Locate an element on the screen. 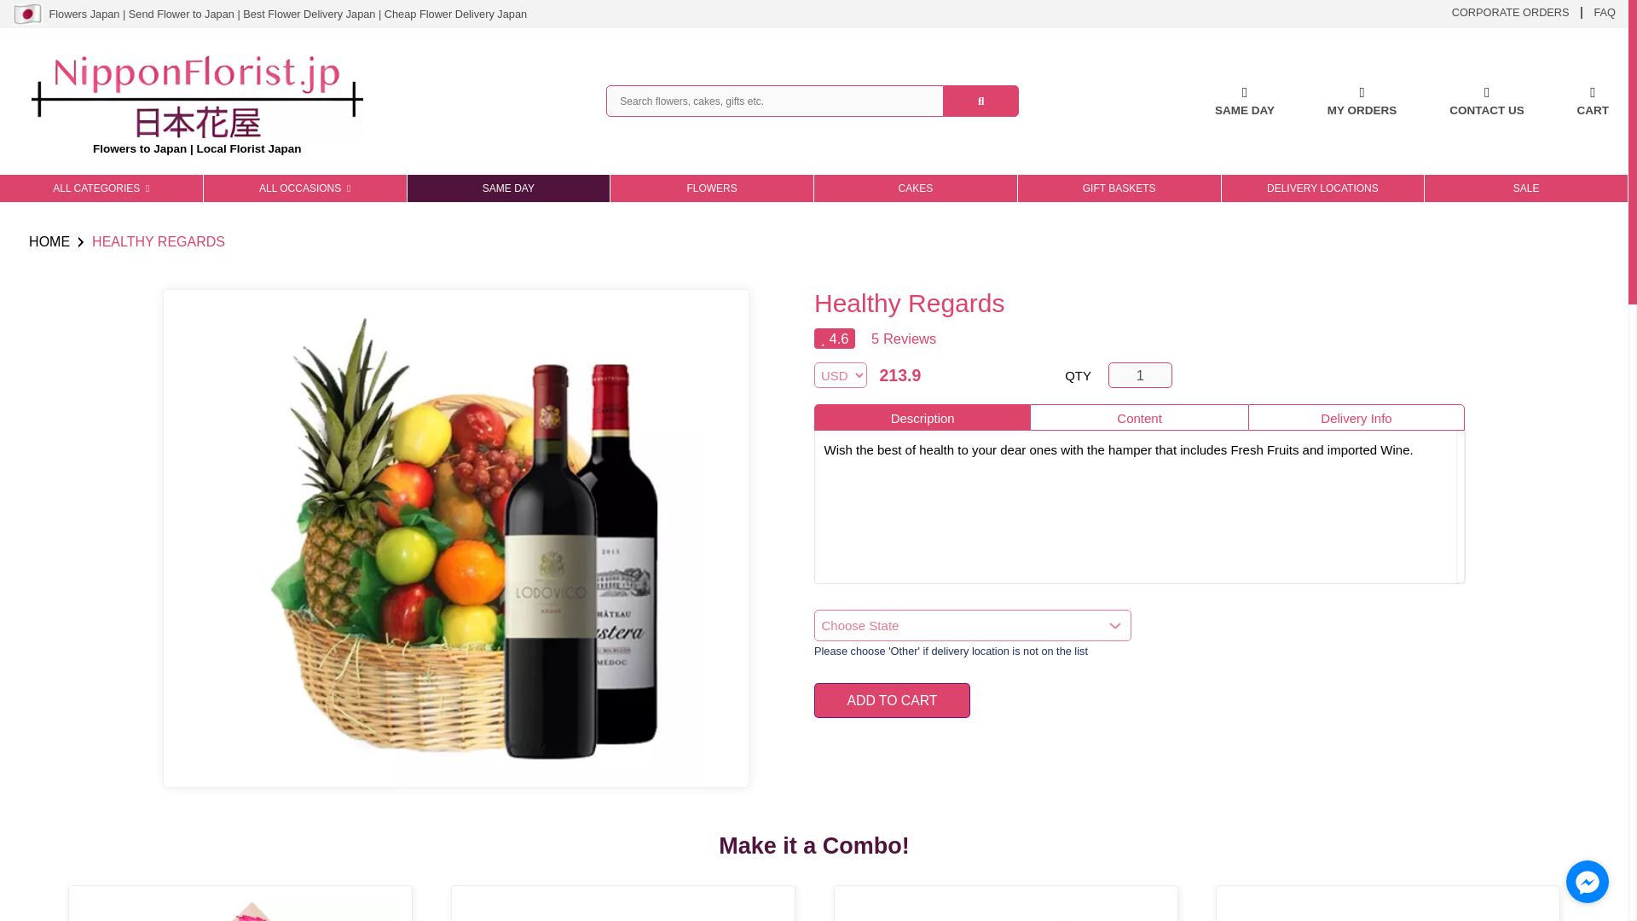 This screenshot has height=921, width=1637. 3 characters minimum is located at coordinates (774, 101).